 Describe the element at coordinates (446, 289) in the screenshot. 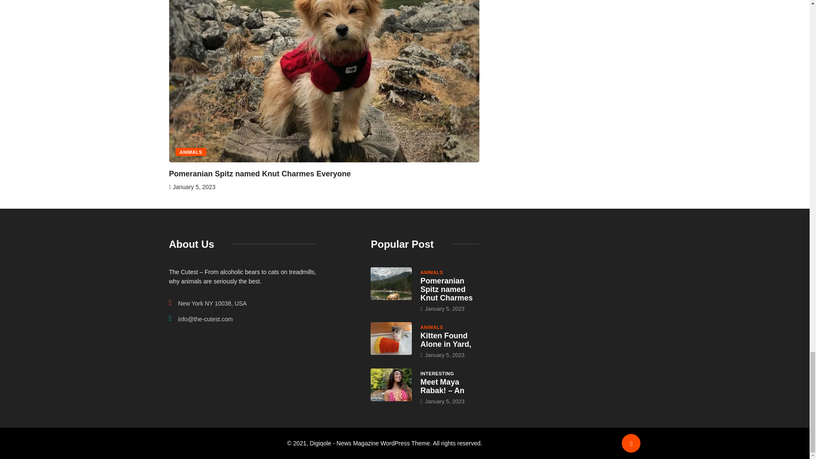

I see `Pomeranian Spitz named Knut Charmes Everyone` at that location.